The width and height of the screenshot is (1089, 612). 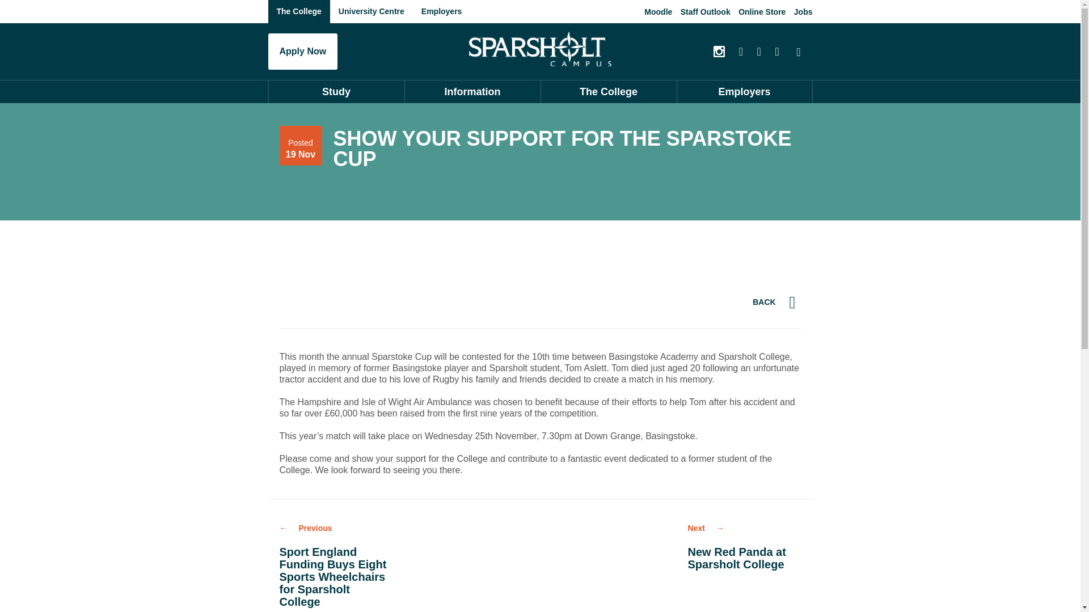 What do you see at coordinates (540, 49) in the screenshot?
I see `Sparsholt College Hampshire` at bounding box center [540, 49].